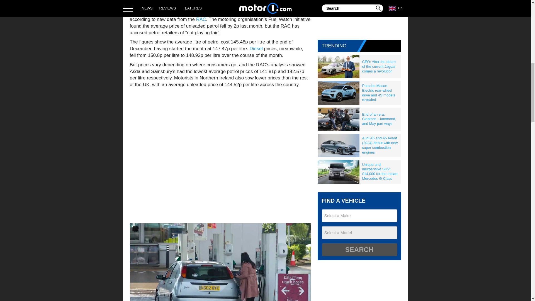  Describe the element at coordinates (201, 19) in the screenshot. I see `RAC` at that location.